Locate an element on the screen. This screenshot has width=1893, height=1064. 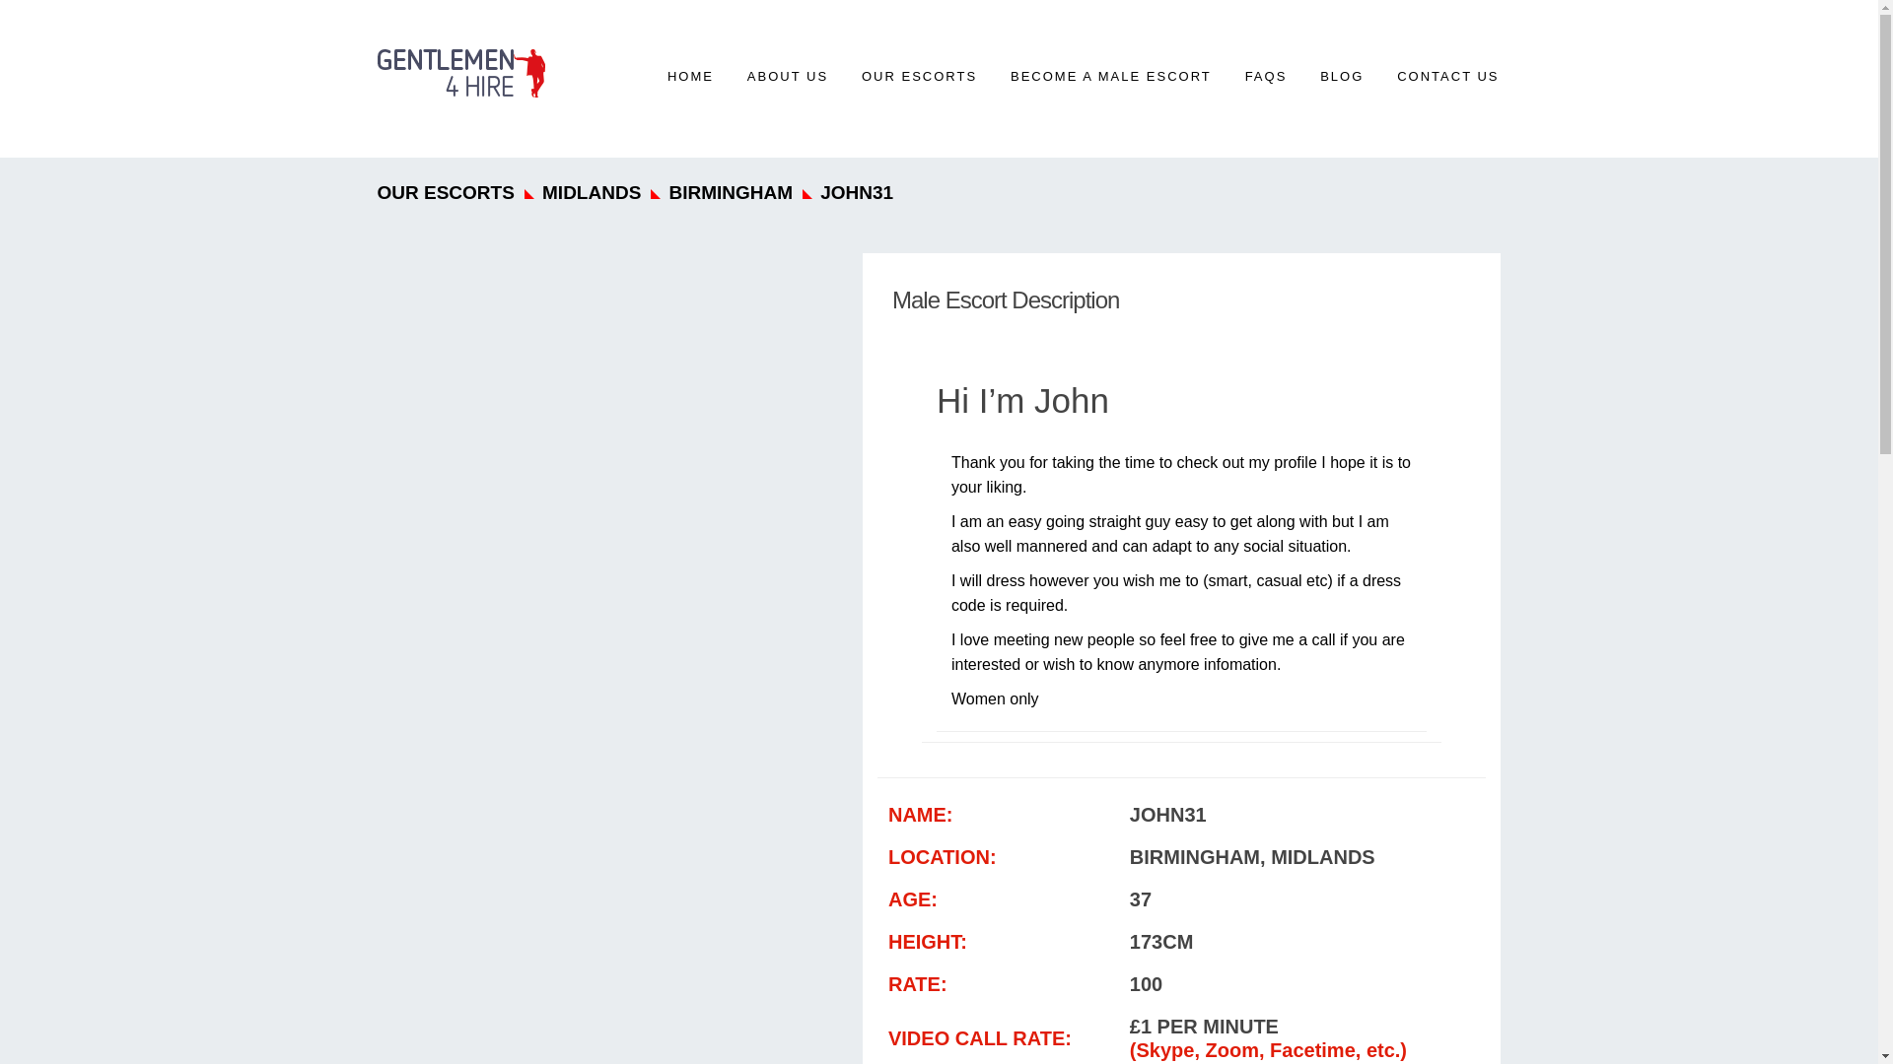
Home is located at coordinates (690, 75).